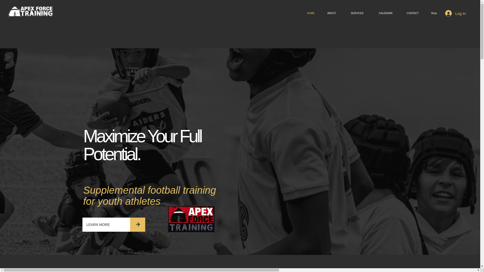  I want to click on ABOUT, so click(329, 13).